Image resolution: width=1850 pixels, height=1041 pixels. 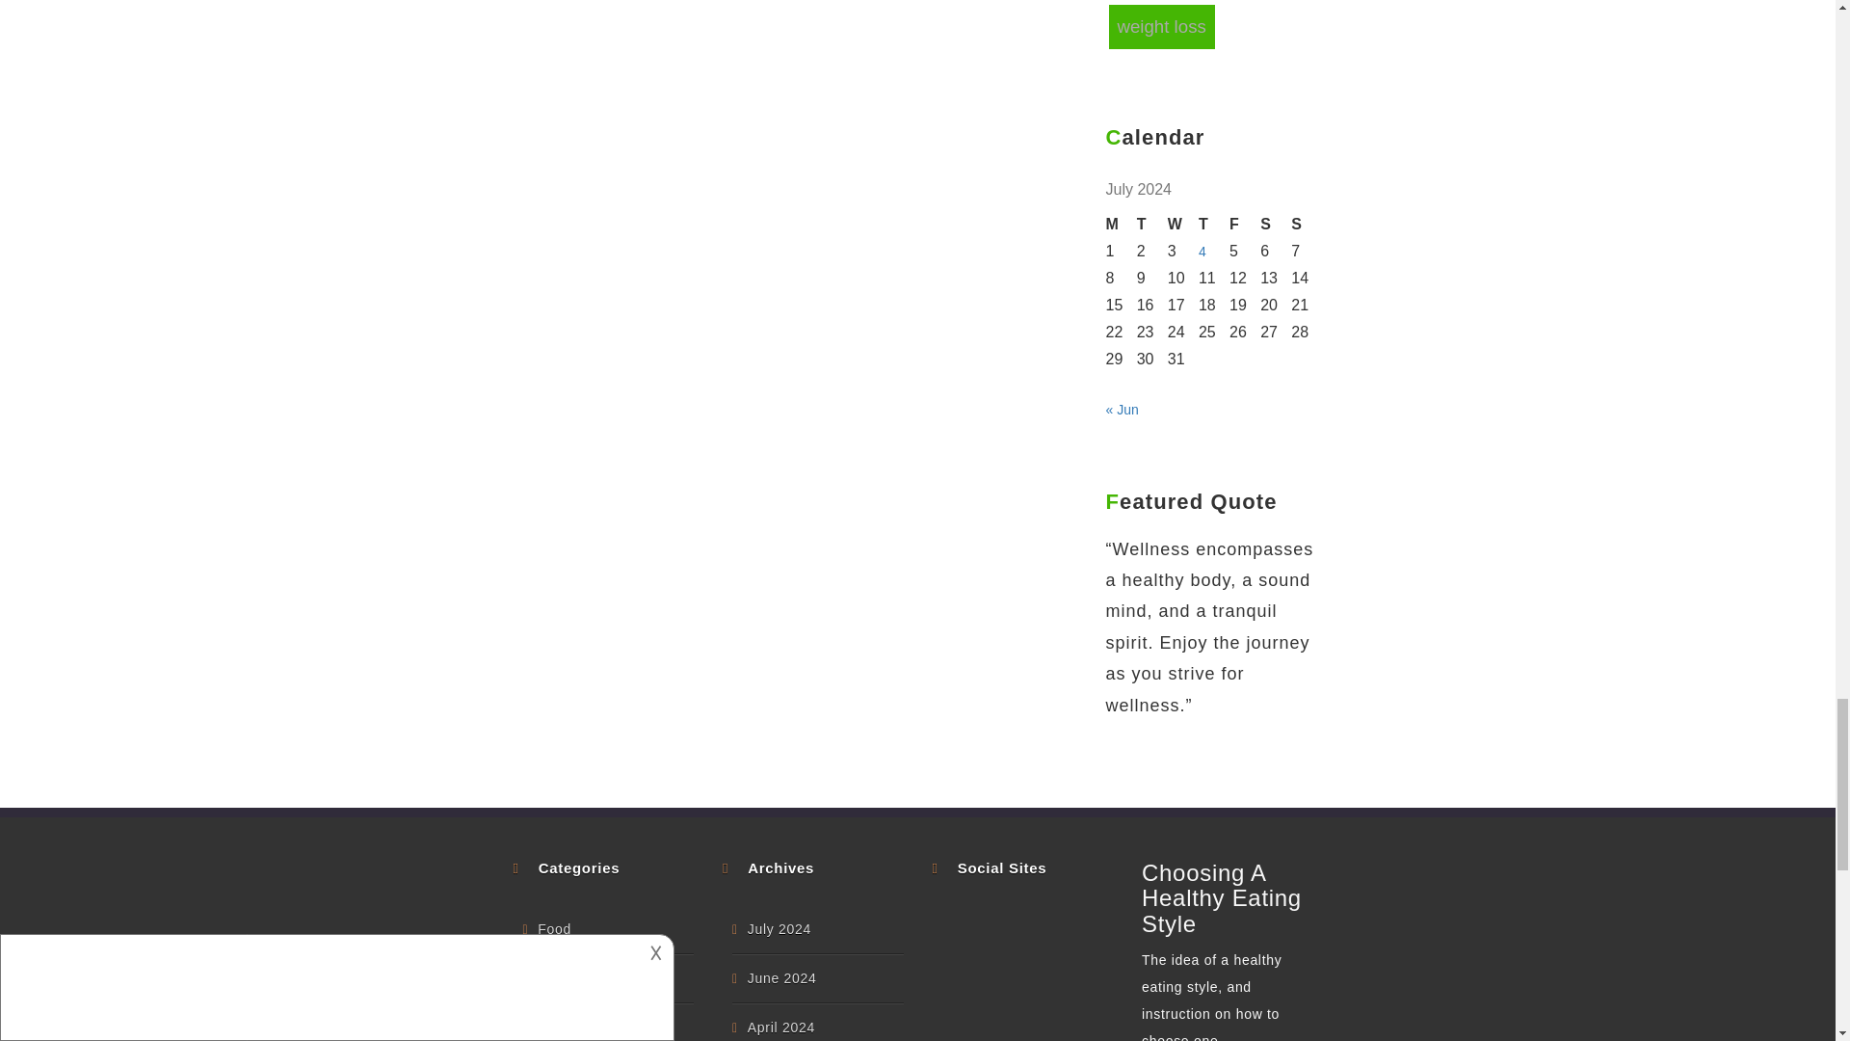 I want to click on Sunday, so click(x=1307, y=225).